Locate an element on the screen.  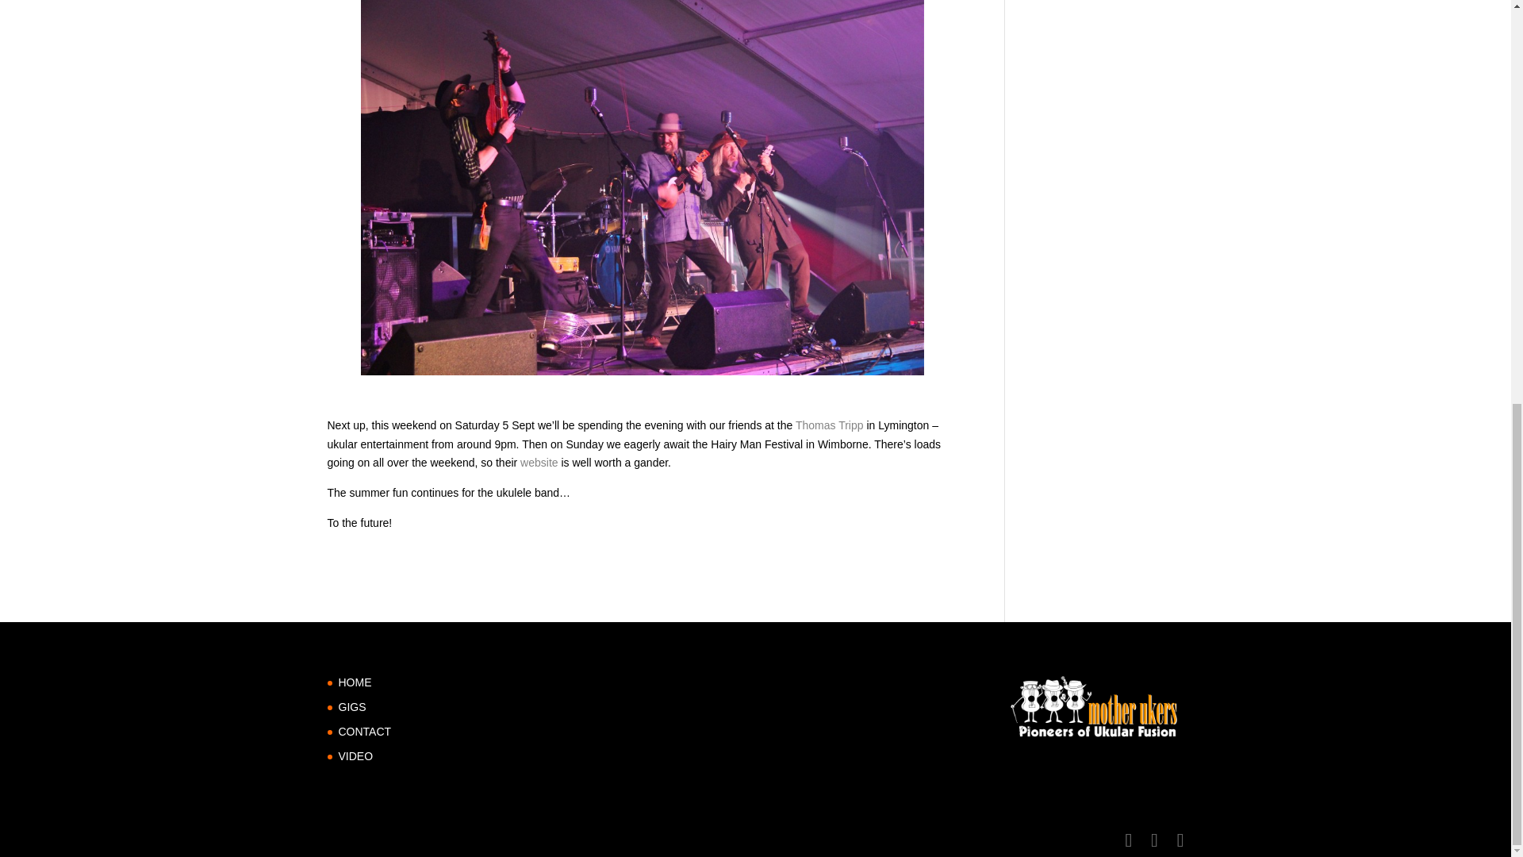
Thomas Tripp is located at coordinates (829, 425).